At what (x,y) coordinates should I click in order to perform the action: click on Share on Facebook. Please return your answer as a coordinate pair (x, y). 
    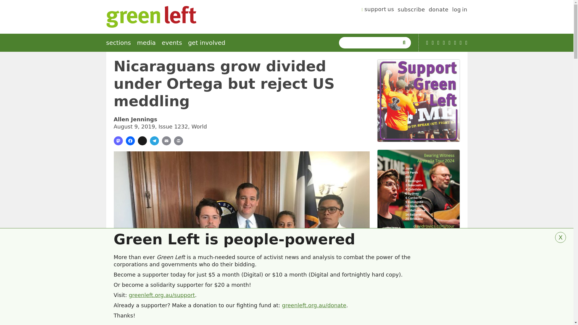
    Looking at the image, I should click on (130, 141).